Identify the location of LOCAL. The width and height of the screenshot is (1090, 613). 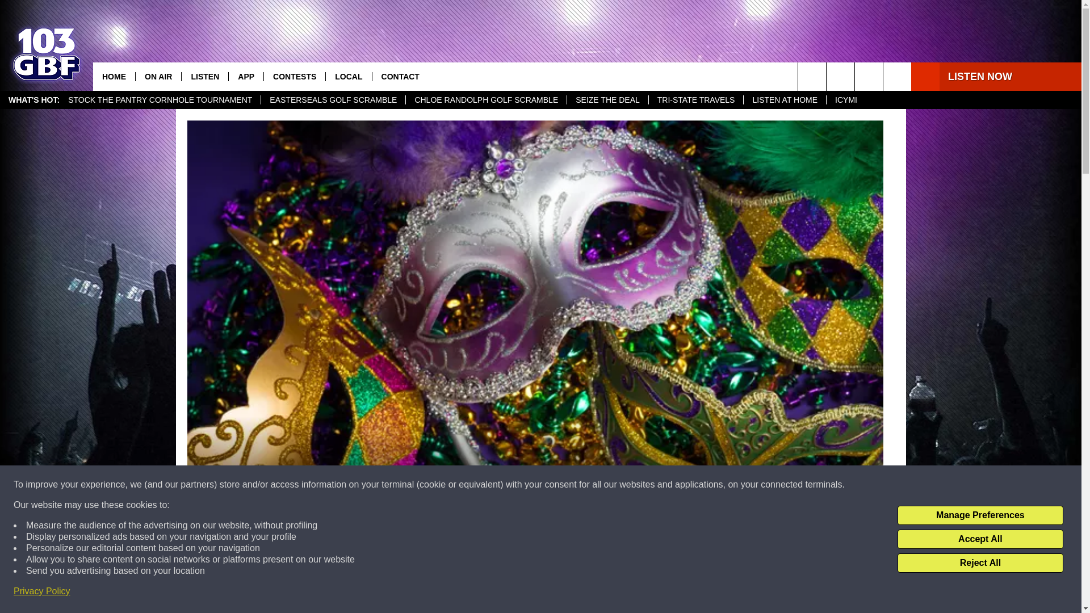
(348, 76).